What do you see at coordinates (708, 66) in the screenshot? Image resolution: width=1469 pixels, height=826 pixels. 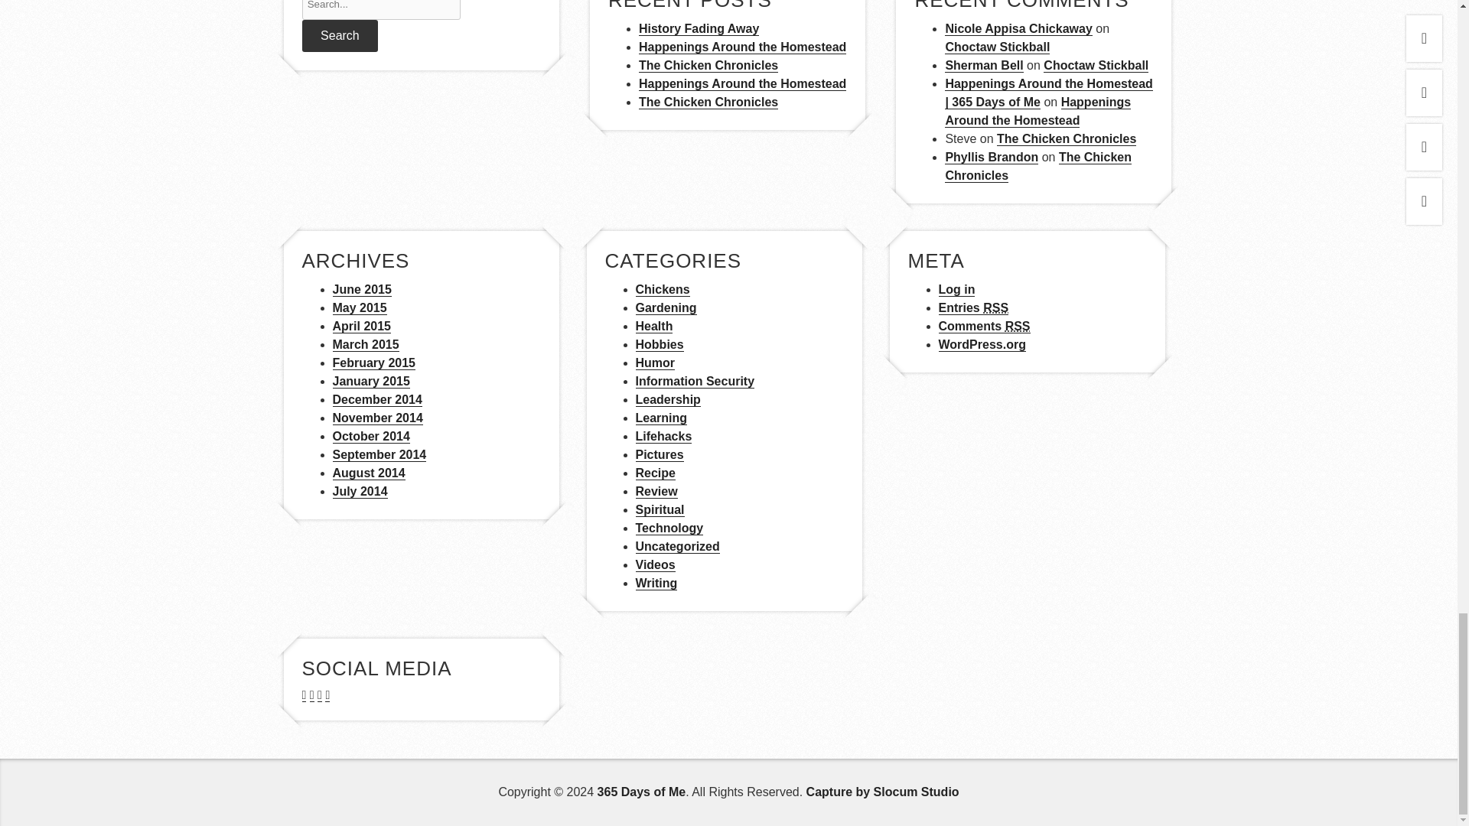 I see `The Chicken Chronicles` at bounding box center [708, 66].